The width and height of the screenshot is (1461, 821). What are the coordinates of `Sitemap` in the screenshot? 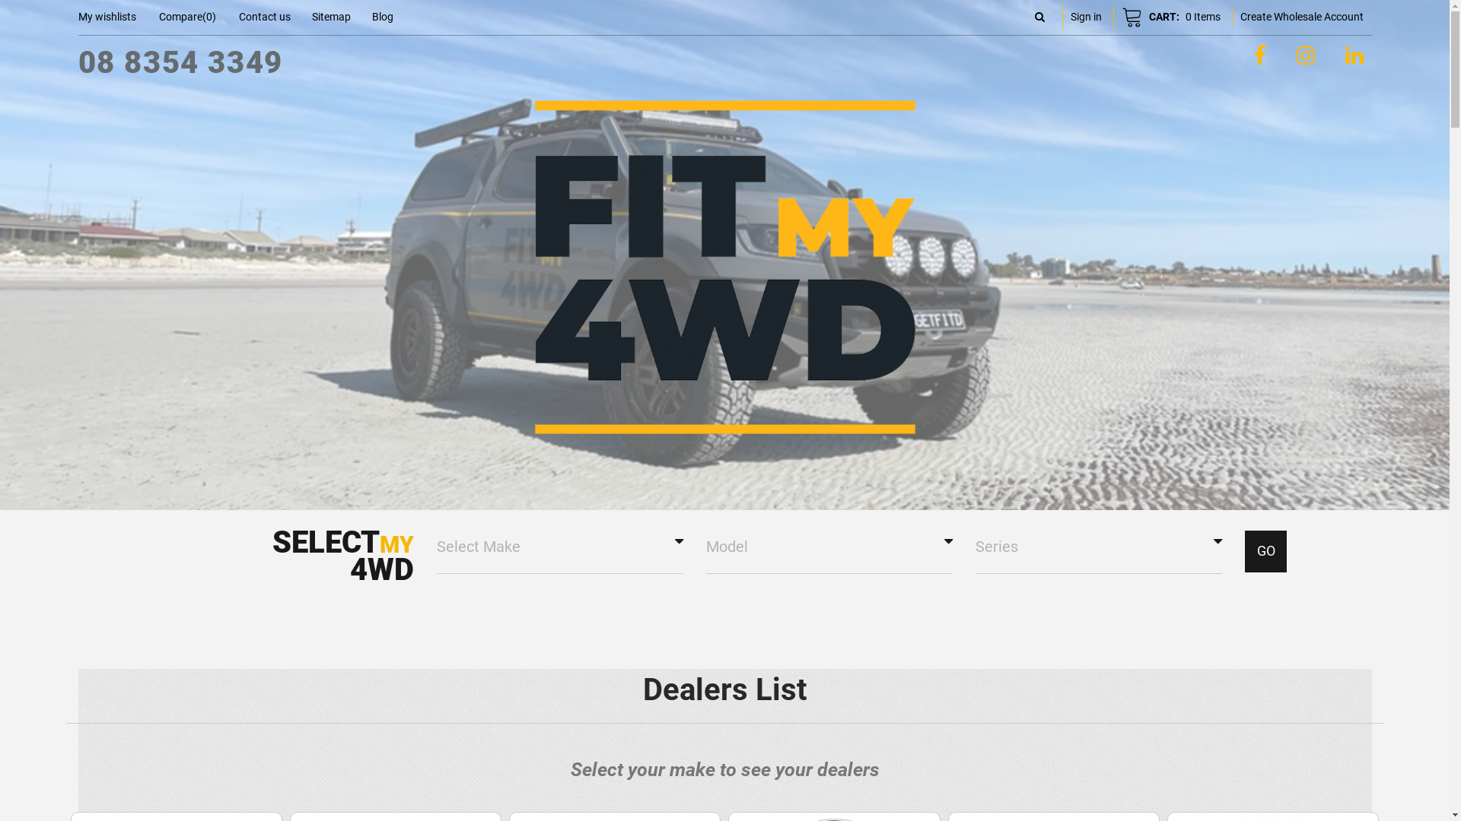 It's located at (332, 17).